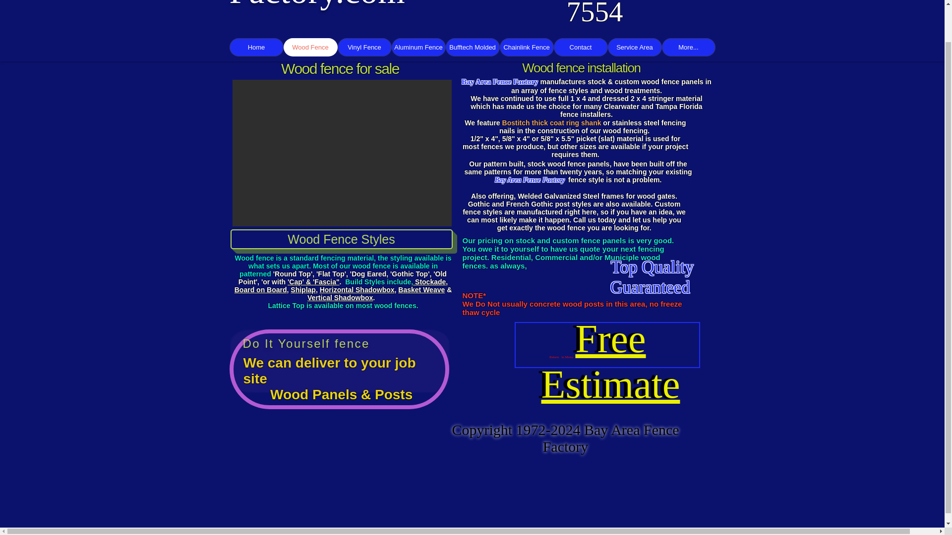  I want to click on Contact, so click(580, 47).